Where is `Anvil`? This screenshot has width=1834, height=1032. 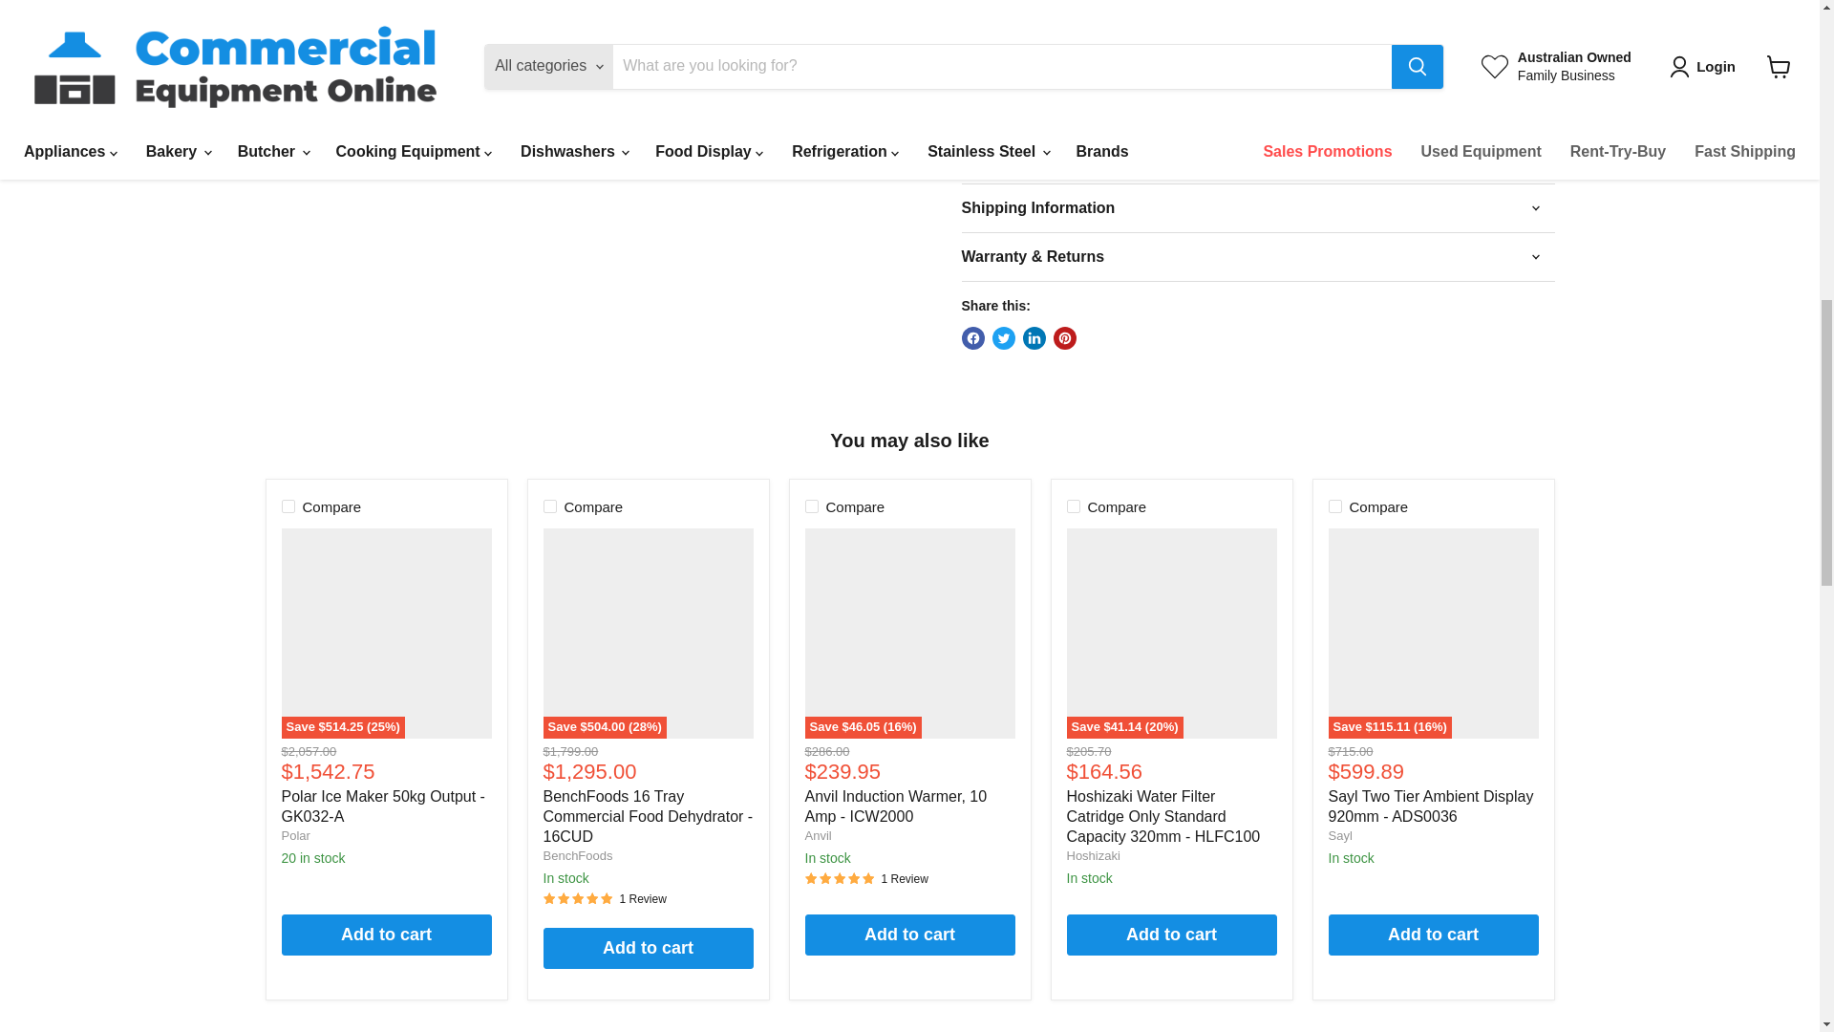
Anvil is located at coordinates (818, 835).